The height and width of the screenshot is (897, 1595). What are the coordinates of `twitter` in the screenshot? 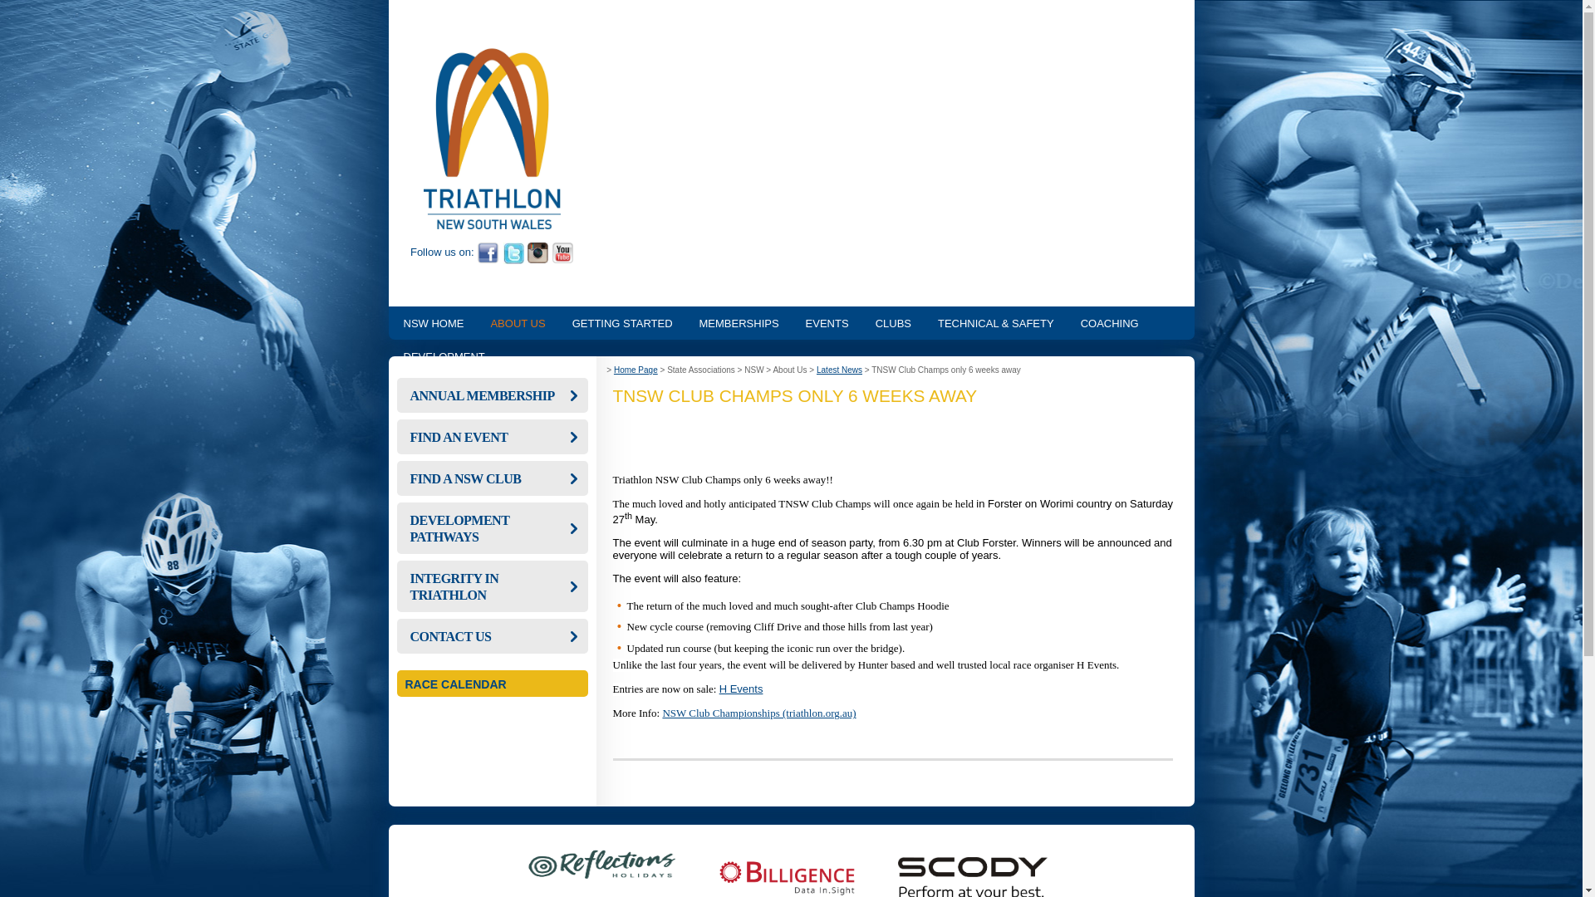 It's located at (513, 252).